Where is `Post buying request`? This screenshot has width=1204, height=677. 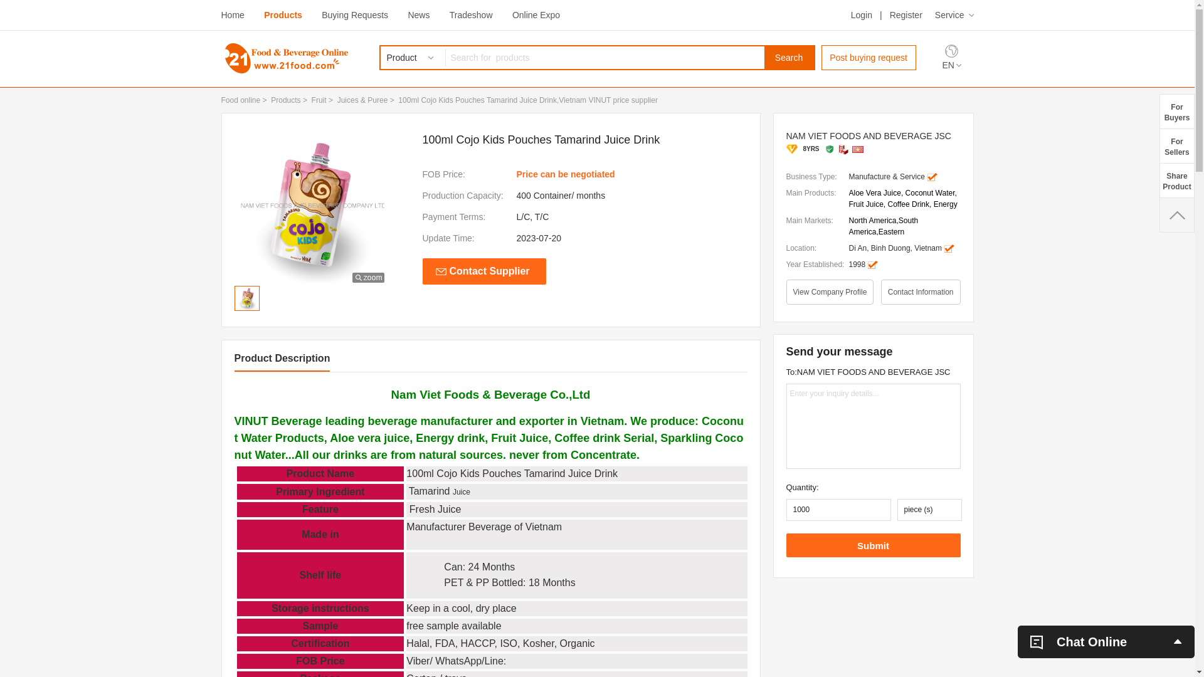 Post buying request is located at coordinates (869, 58).